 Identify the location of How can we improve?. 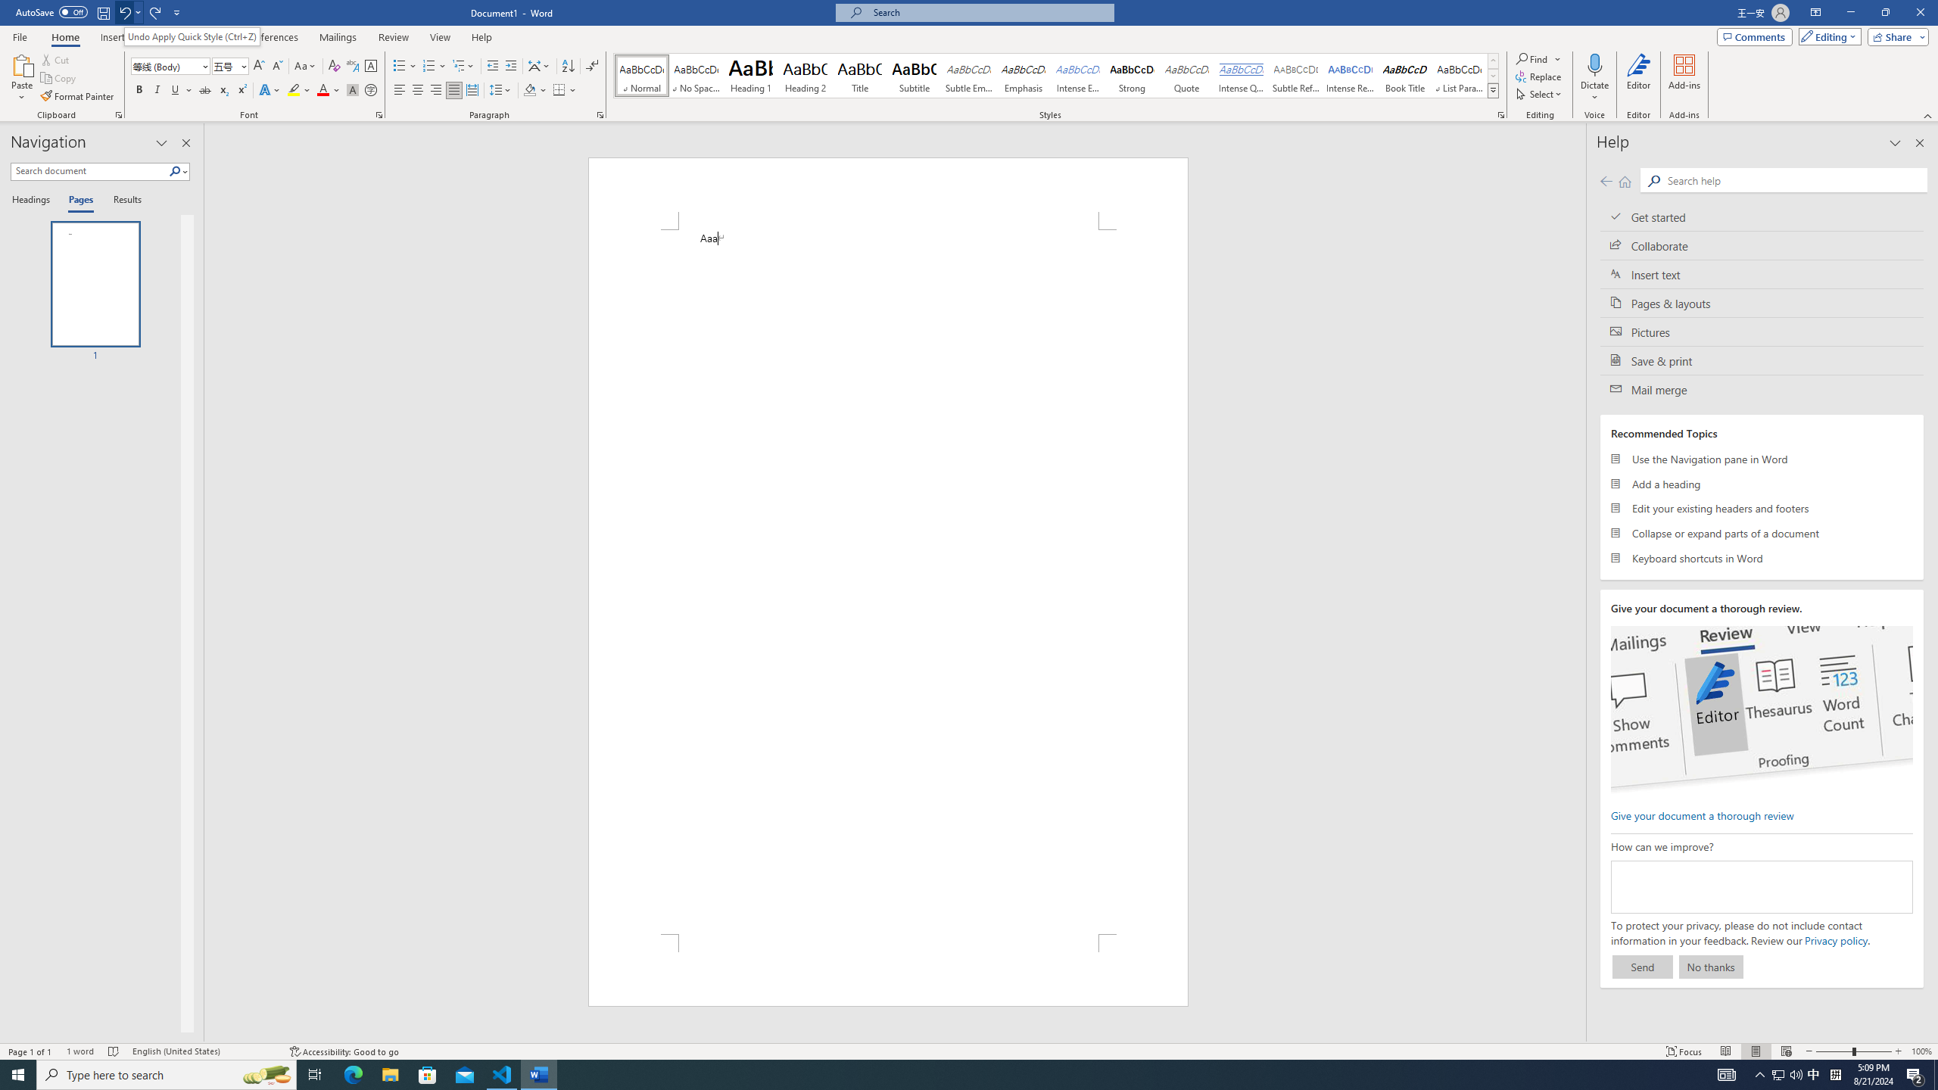
(1761, 887).